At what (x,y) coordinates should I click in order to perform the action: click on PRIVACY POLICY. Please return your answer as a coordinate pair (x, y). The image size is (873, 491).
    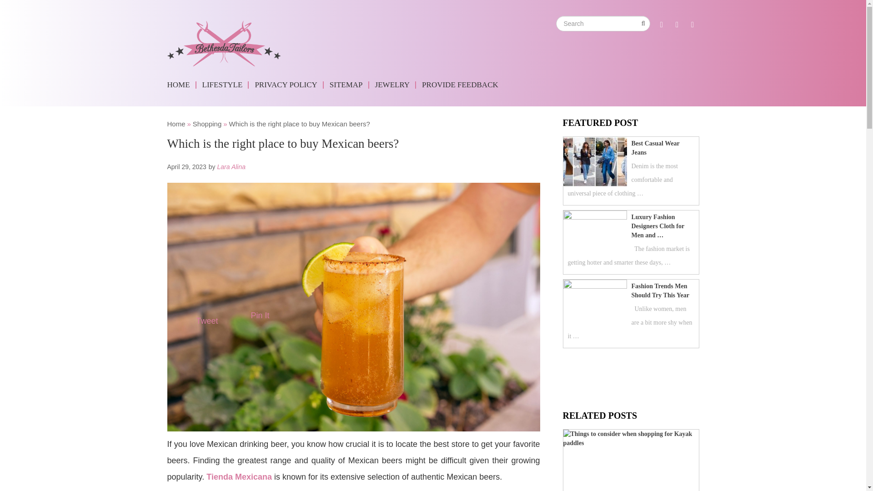
    Looking at the image, I should click on (287, 85).